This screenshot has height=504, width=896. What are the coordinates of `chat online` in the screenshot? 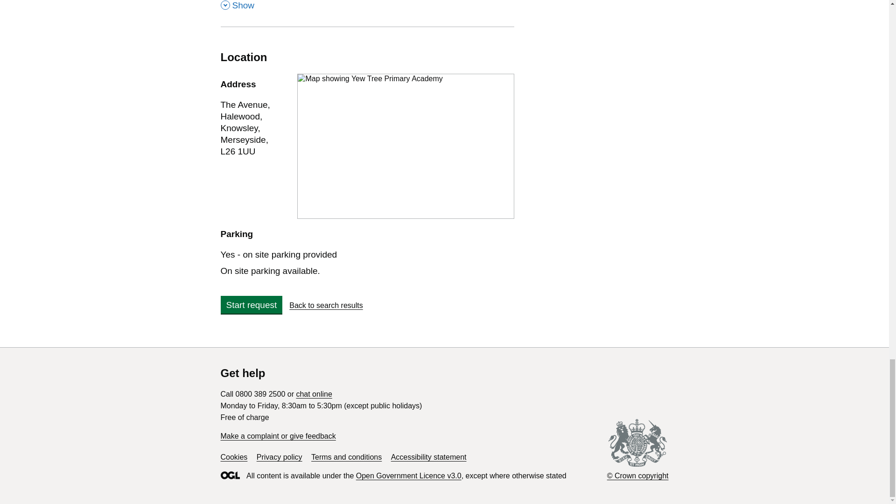 It's located at (326, 305).